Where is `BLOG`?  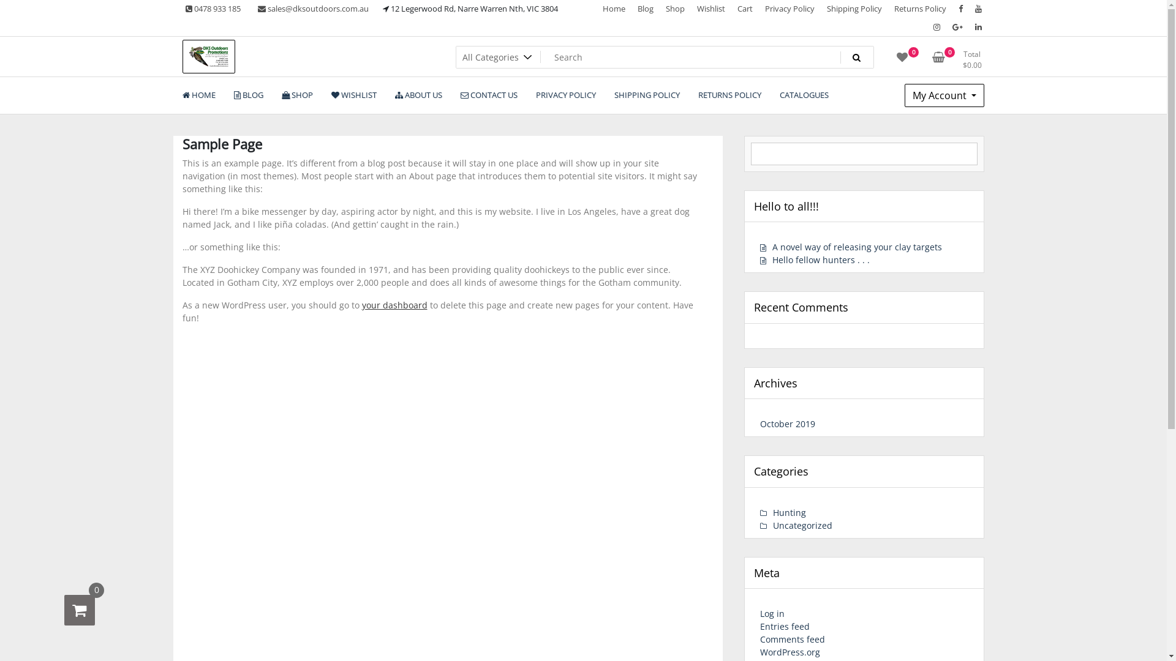
BLOG is located at coordinates (248, 95).